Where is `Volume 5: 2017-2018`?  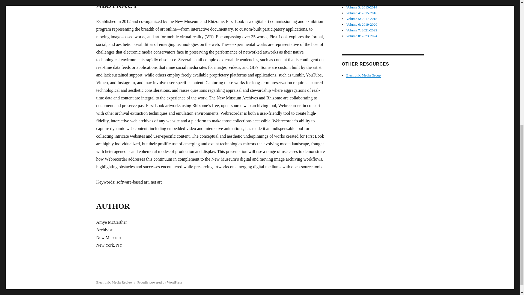 Volume 5: 2017-2018 is located at coordinates (362, 19).